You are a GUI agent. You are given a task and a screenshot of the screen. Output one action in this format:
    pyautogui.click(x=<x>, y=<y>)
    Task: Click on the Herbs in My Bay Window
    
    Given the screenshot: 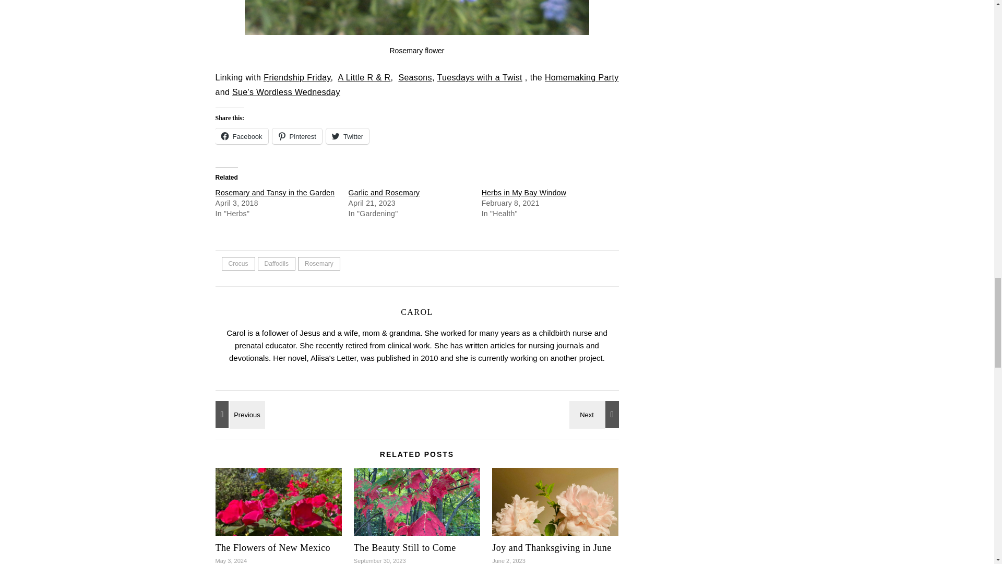 What is the action you would take?
    pyautogui.click(x=524, y=192)
    